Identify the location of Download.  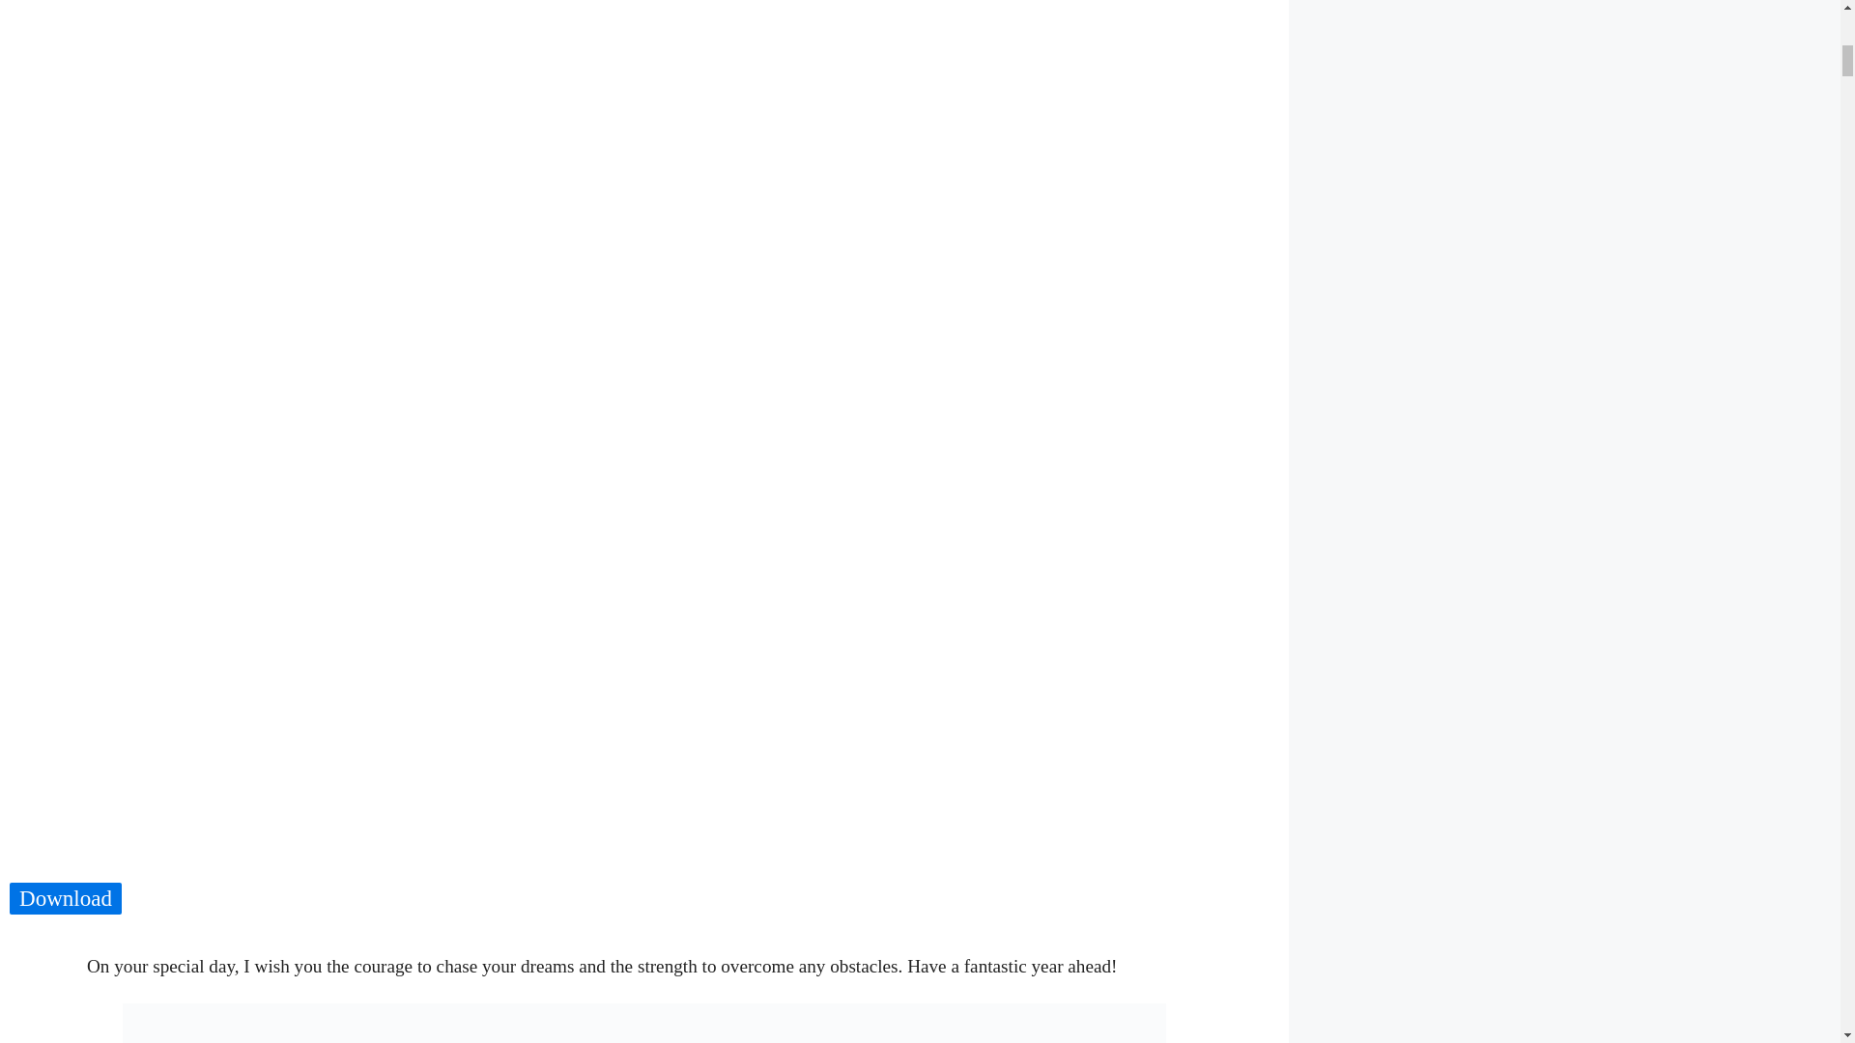
(66, 899).